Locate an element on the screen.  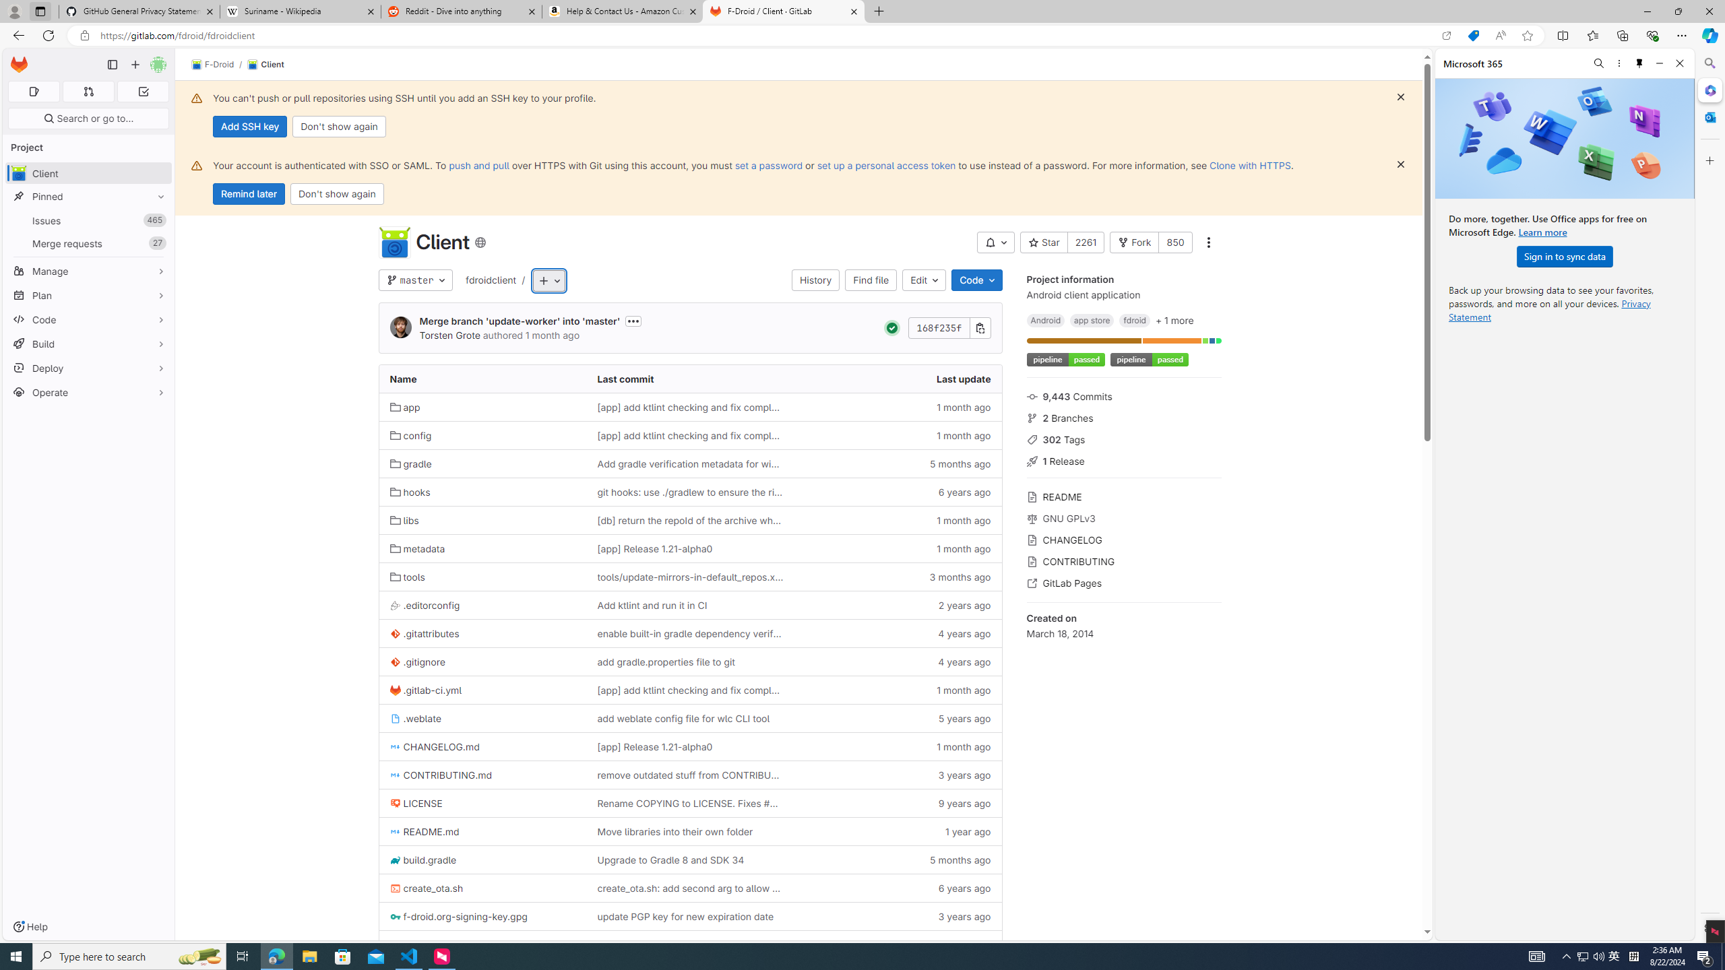
tools is located at coordinates (407, 577).